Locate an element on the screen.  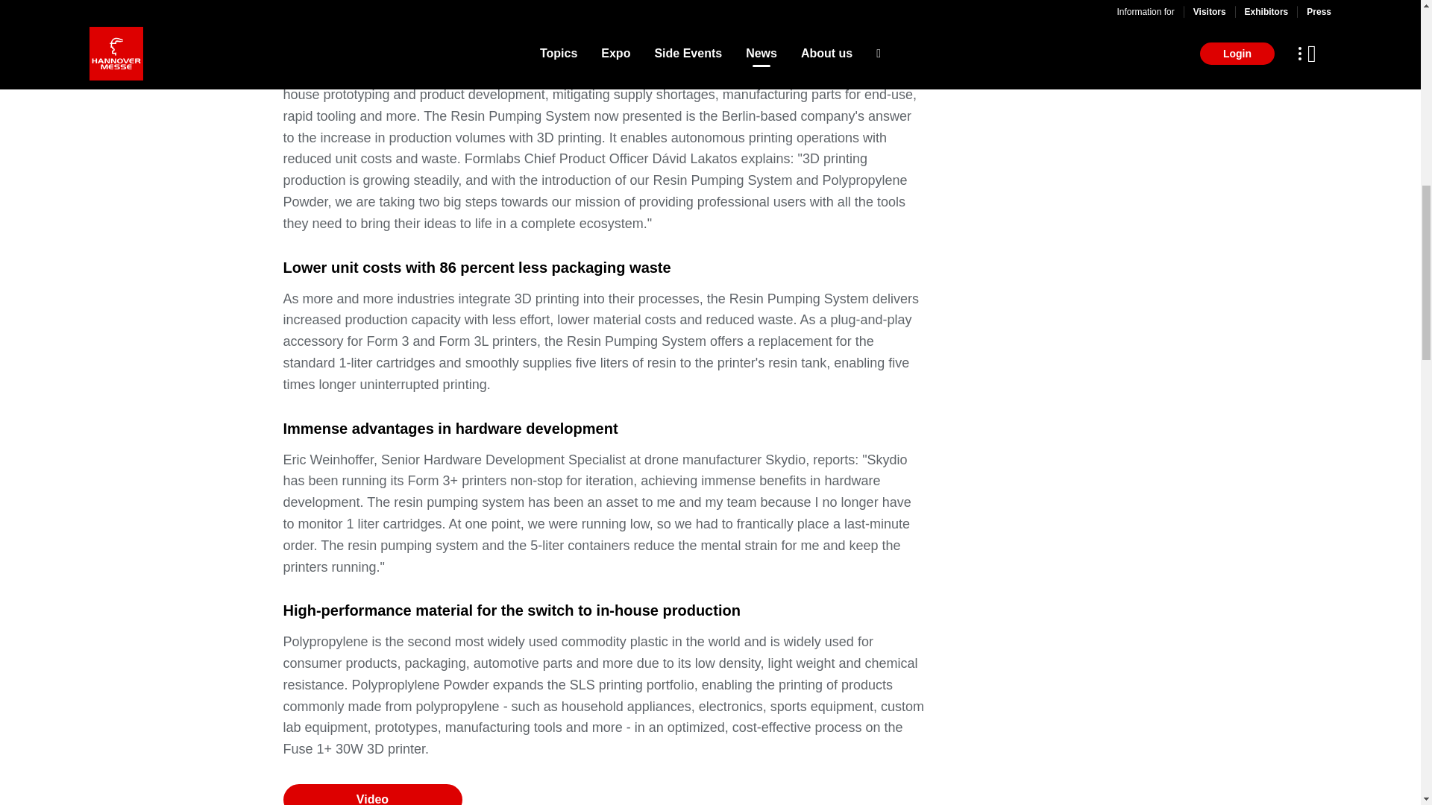
Video is located at coordinates (373, 795).